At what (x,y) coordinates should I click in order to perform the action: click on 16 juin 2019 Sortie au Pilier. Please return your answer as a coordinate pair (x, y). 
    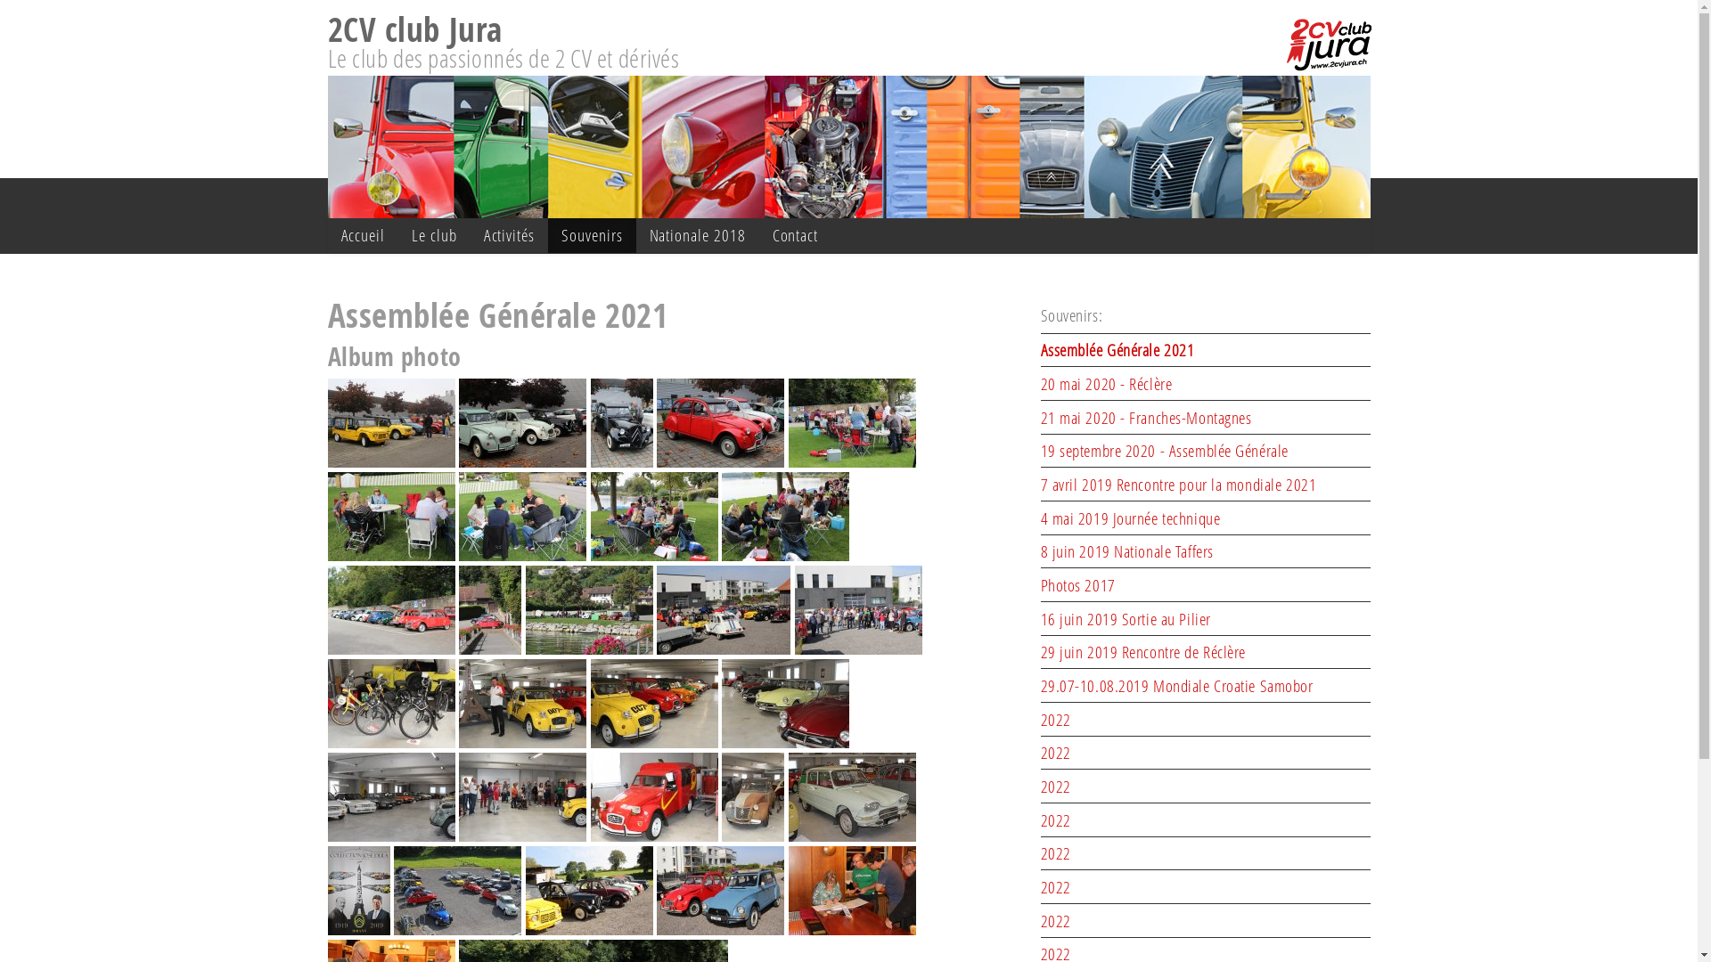
    Looking at the image, I should click on (1126, 619).